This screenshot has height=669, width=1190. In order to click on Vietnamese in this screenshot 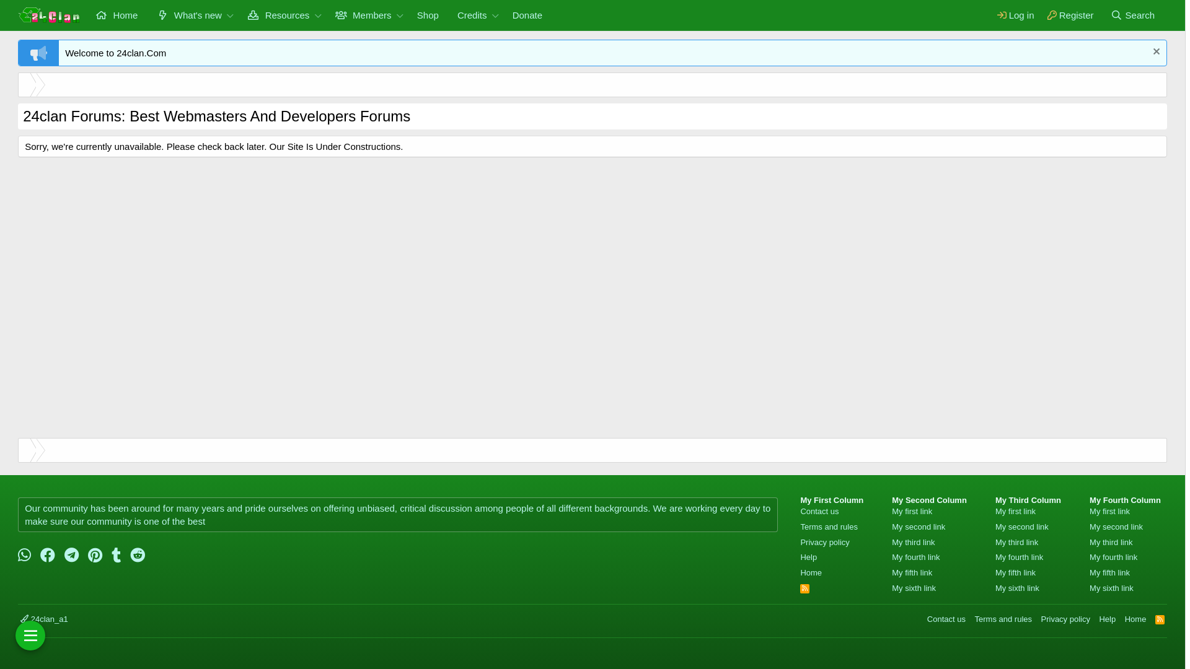, I will do `click(1159, 45)`.